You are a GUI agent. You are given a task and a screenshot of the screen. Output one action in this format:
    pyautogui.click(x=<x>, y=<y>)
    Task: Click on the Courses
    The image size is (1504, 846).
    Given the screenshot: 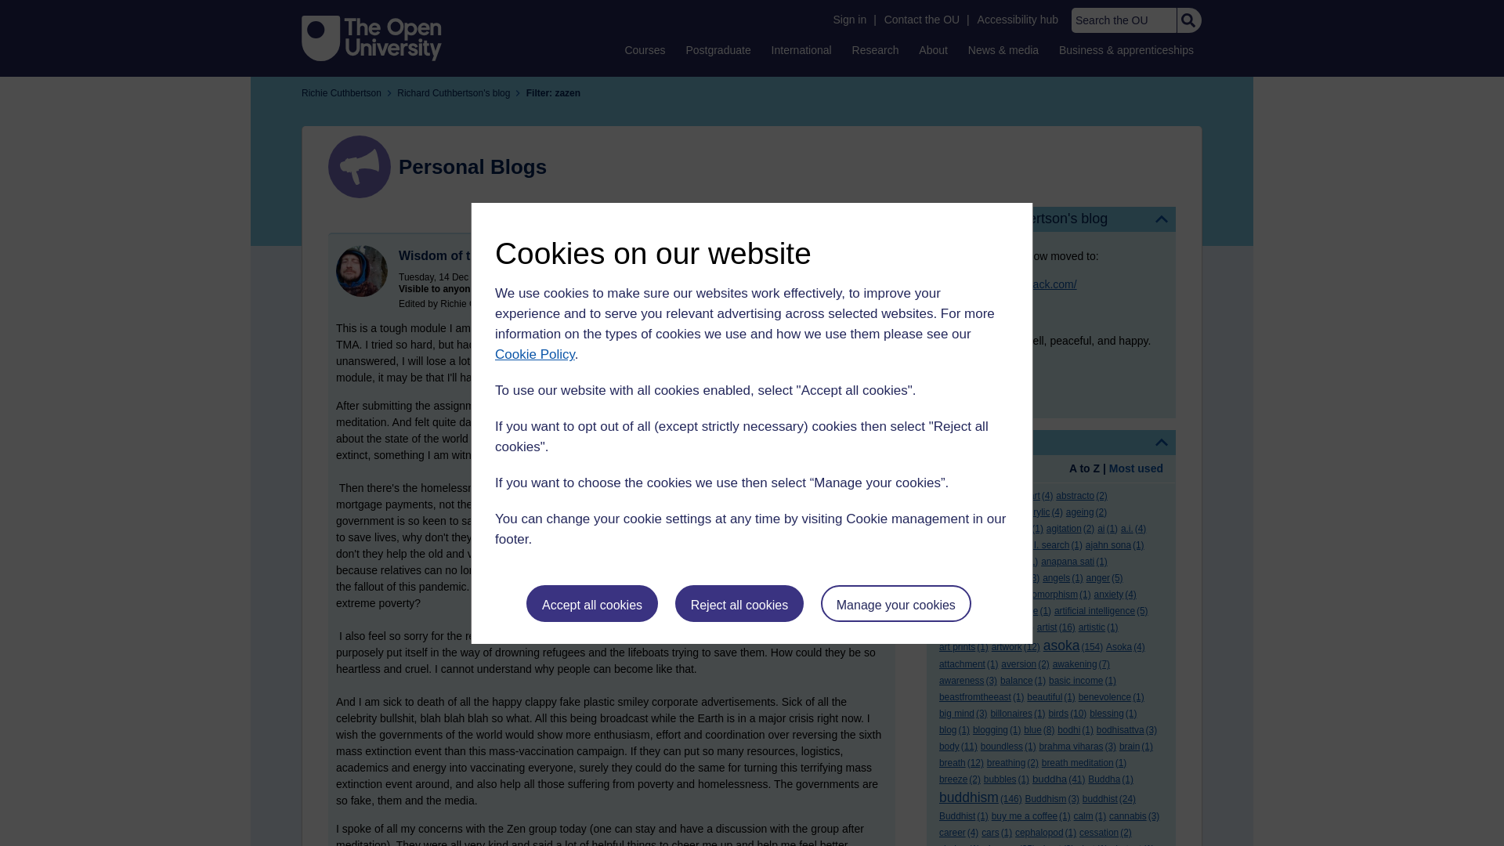 What is the action you would take?
    pyautogui.click(x=644, y=49)
    